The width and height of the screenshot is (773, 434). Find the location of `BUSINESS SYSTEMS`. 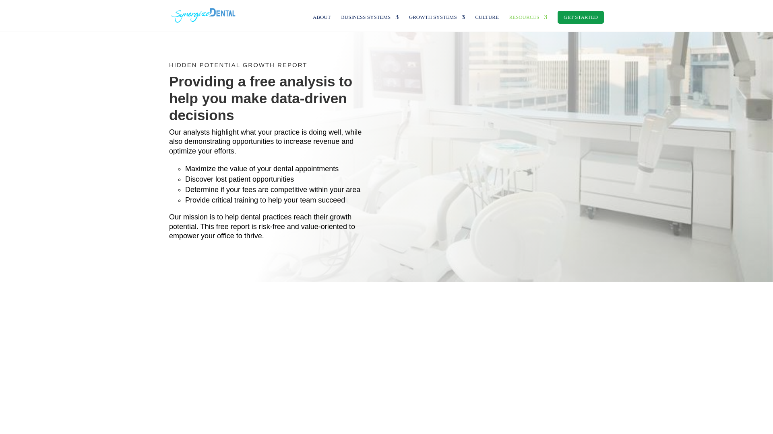

BUSINESS SYSTEMS is located at coordinates (370, 23).